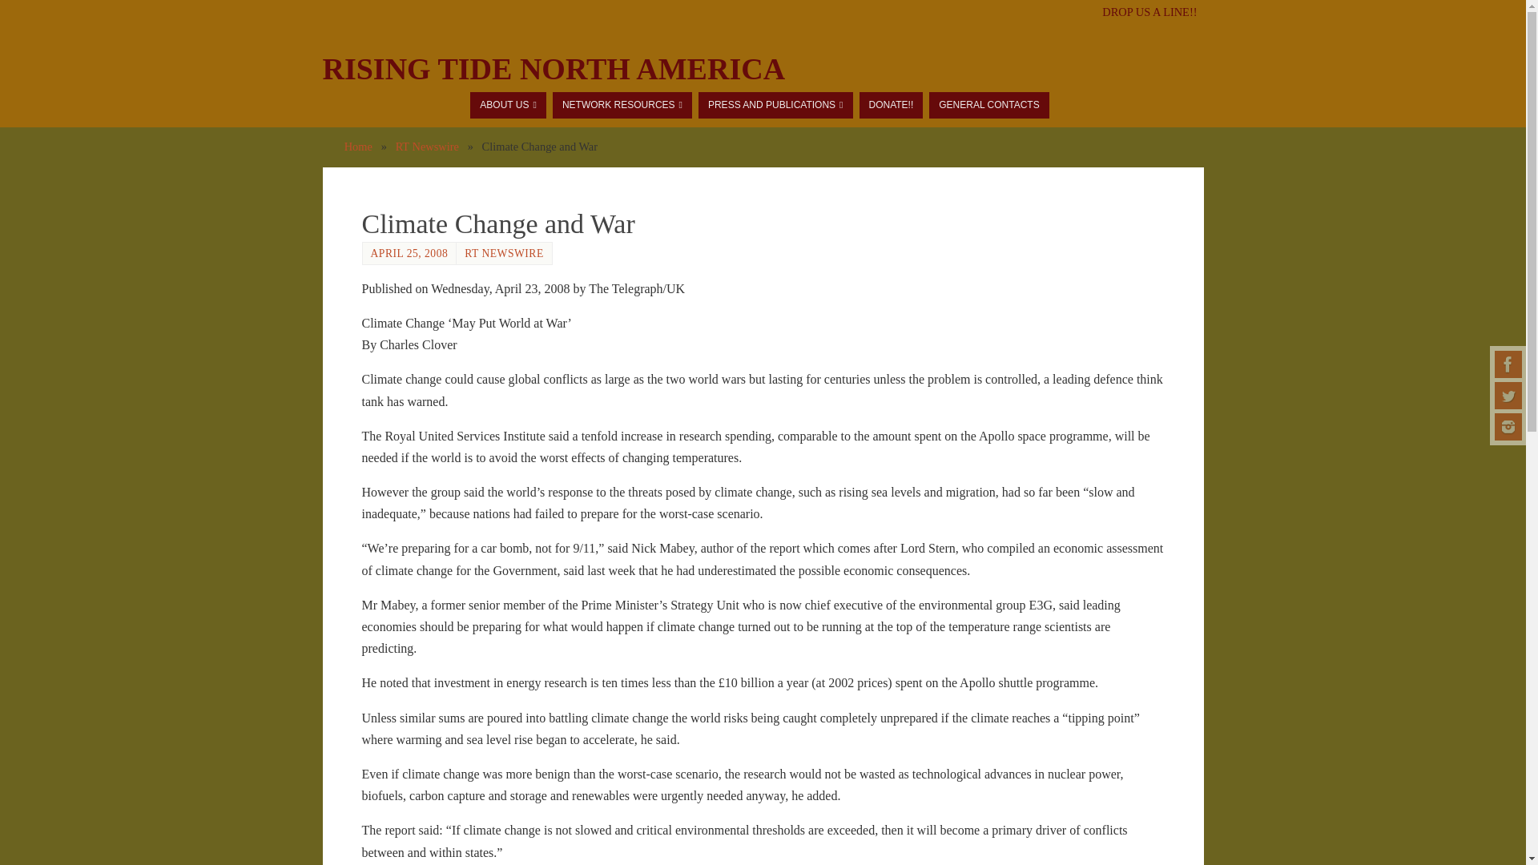  What do you see at coordinates (553, 69) in the screenshot?
I see `Rising Tide North America` at bounding box center [553, 69].